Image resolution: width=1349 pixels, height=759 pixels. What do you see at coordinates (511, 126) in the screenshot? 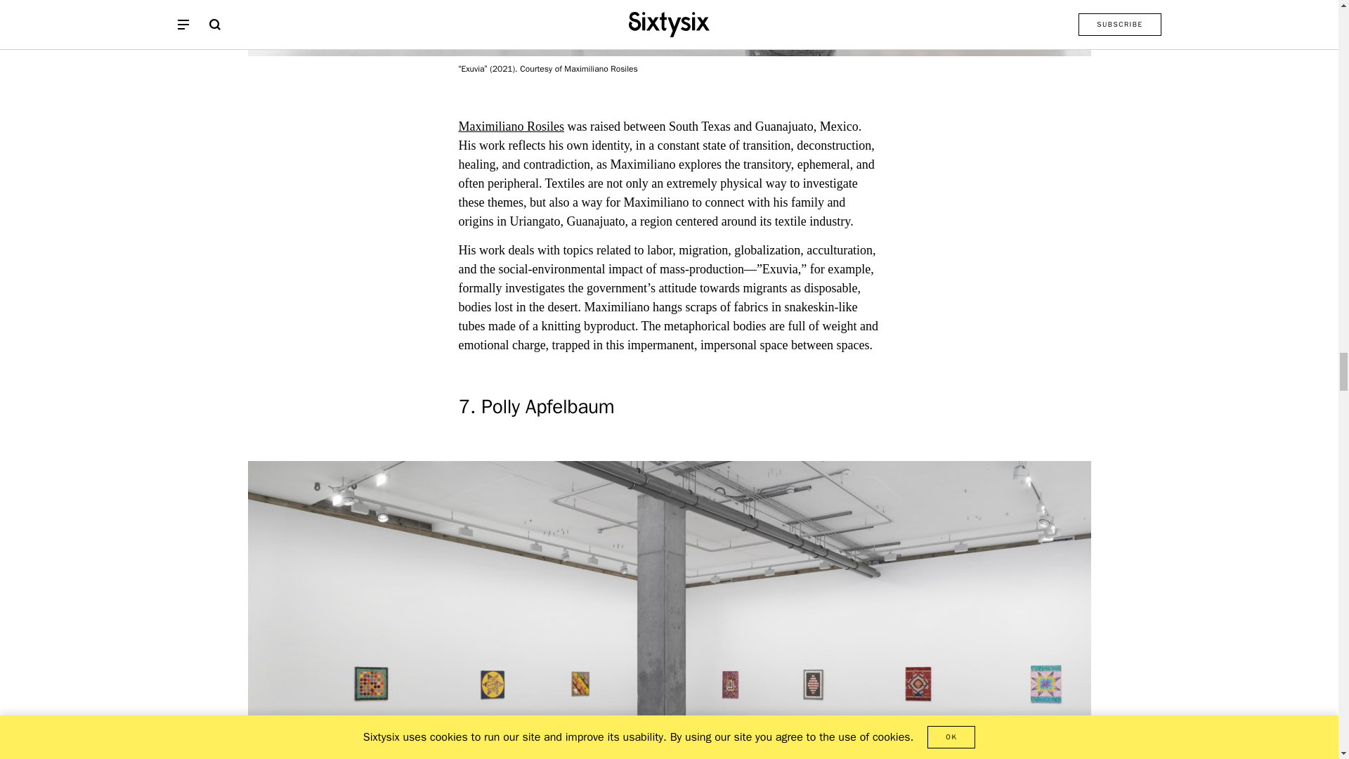
I see `Maximiliano Rosiles` at bounding box center [511, 126].